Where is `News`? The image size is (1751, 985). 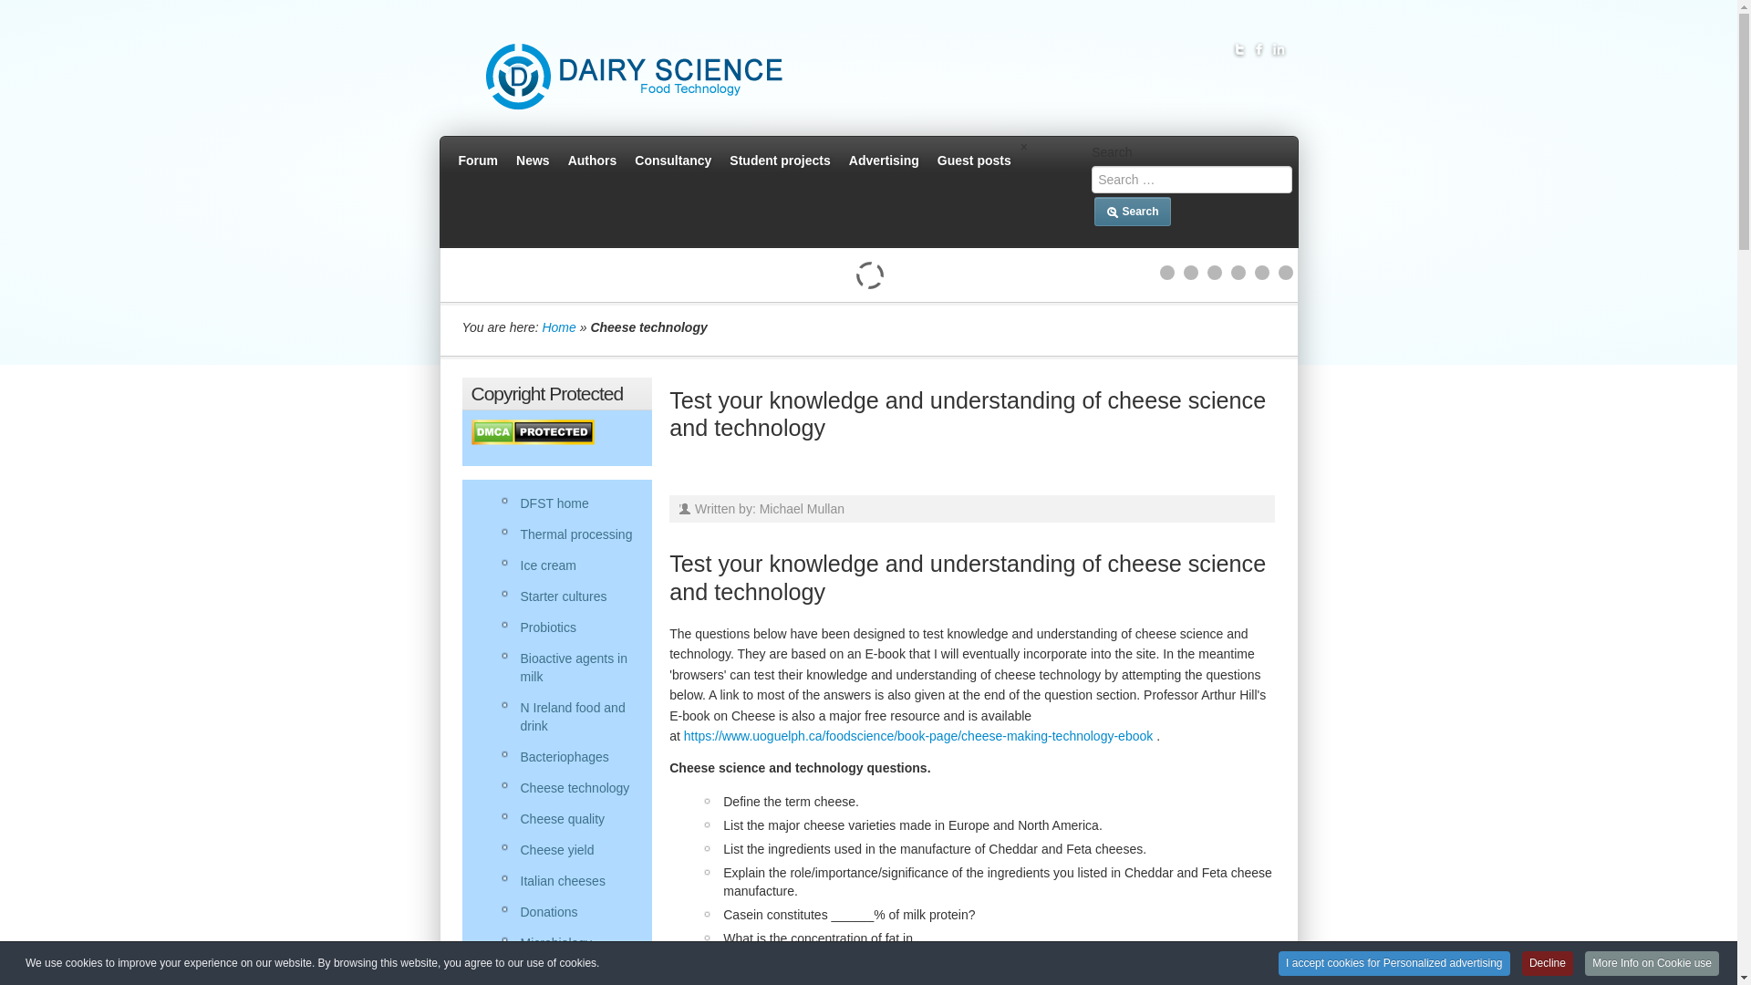
News is located at coordinates (533, 161).